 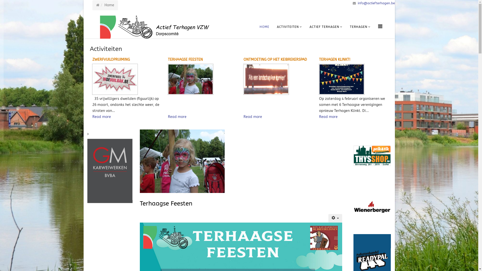 I want to click on Read more, so click(x=253, y=117).